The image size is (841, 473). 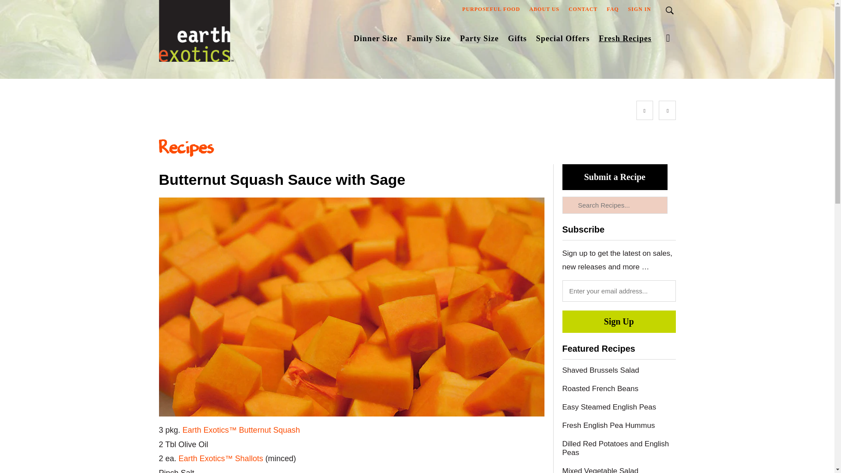 What do you see at coordinates (544, 11) in the screenshot?
I see `About Us` at bounding box center [544, 11].